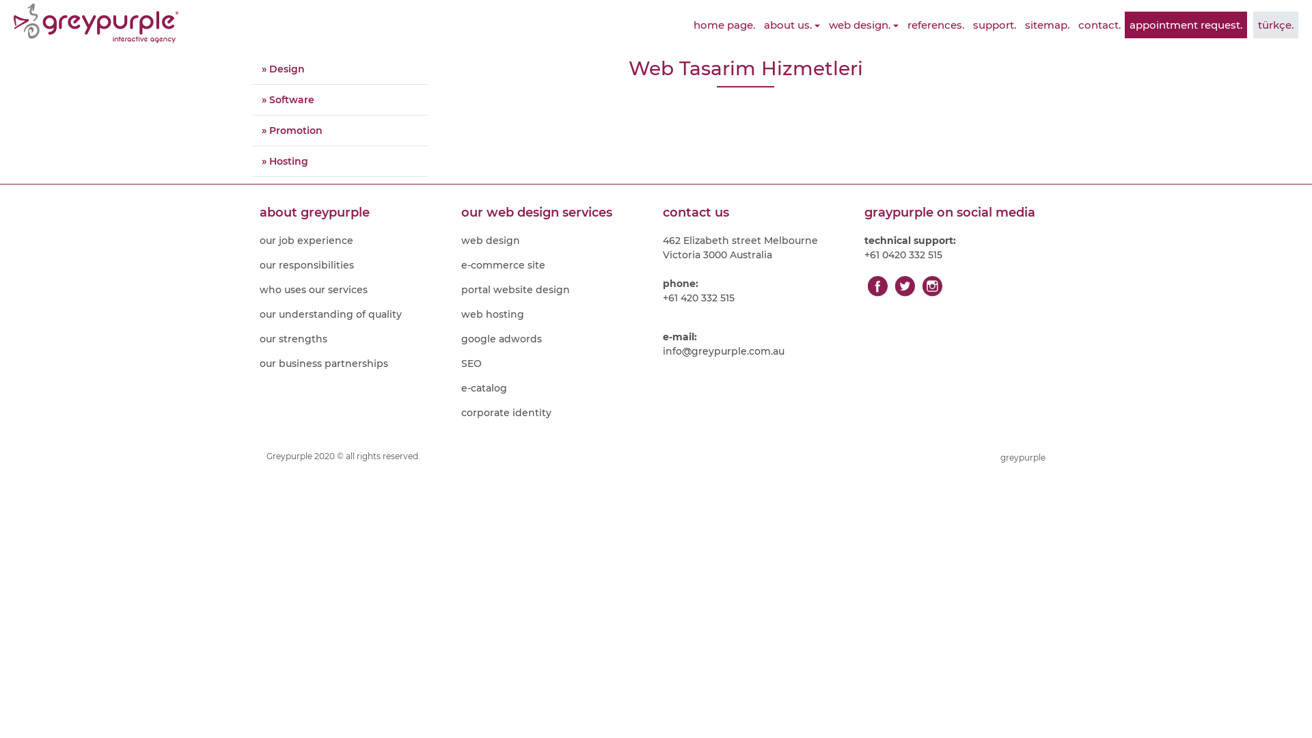 The image size is (1312, 738). What do you see at coordinates (555, 265) in the screenshot?
I see `e-commerce site` at bounding box center [555, 265].